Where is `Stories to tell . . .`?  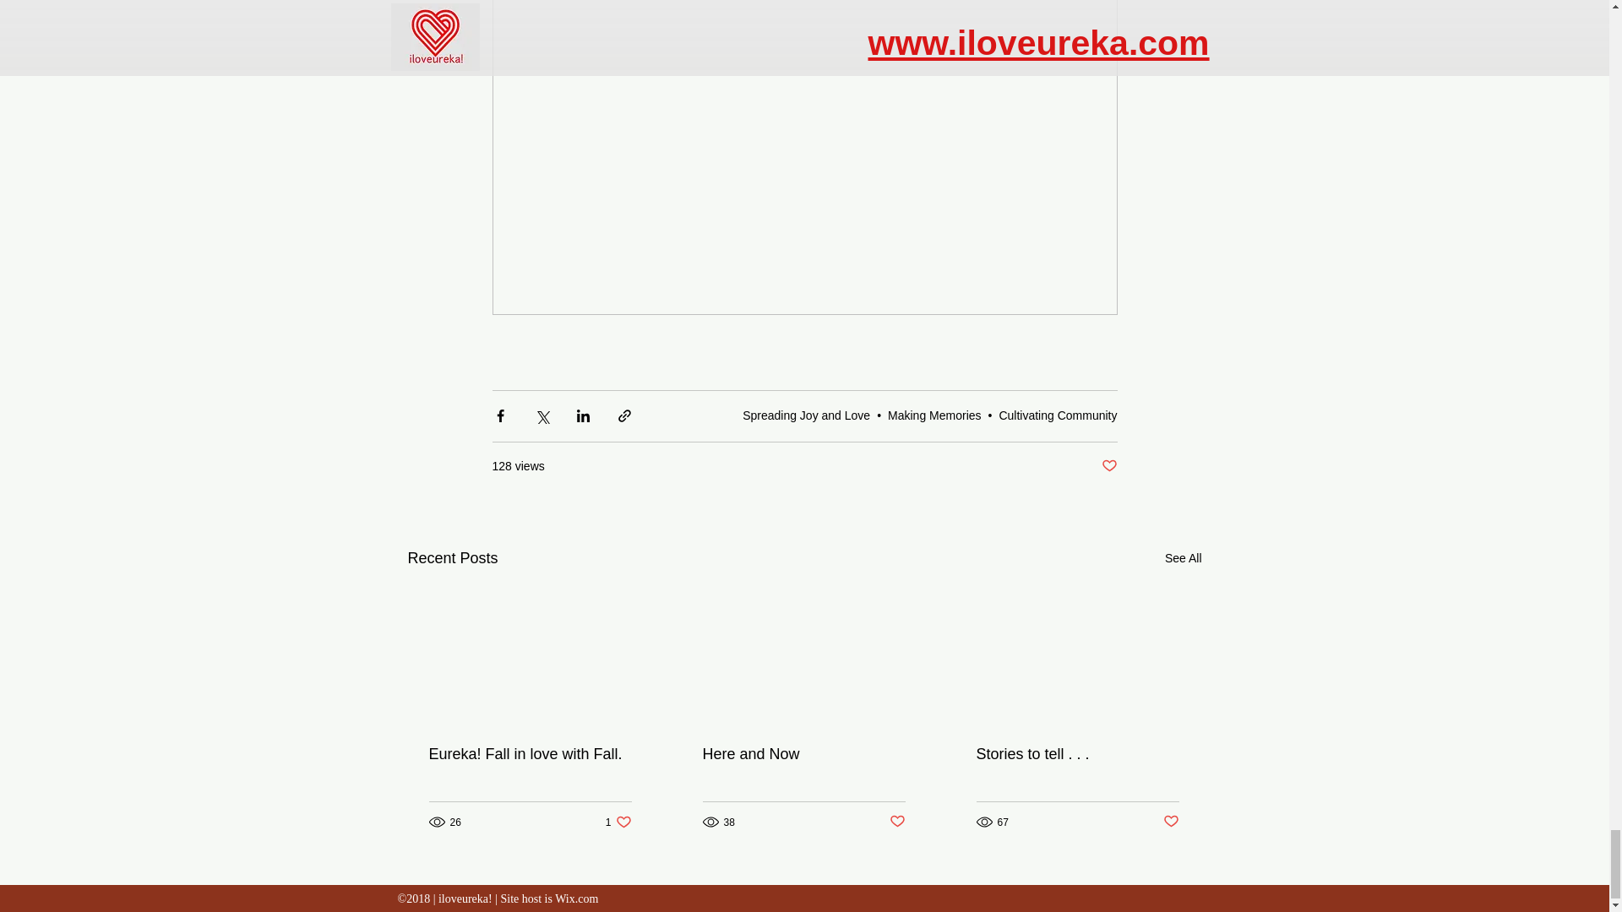
Stories to tell . . . is located at coordinates (1077, 754).